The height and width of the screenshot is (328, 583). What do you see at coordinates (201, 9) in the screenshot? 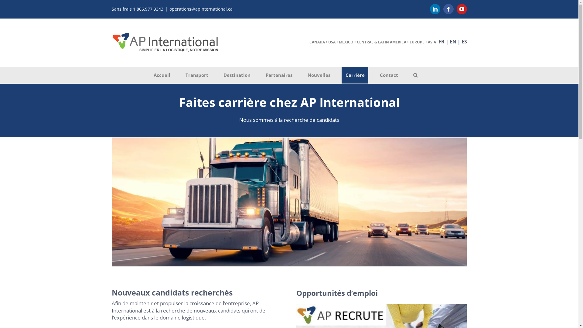
I see `operations@apinternational.ca` at bounding box center [201, 9].